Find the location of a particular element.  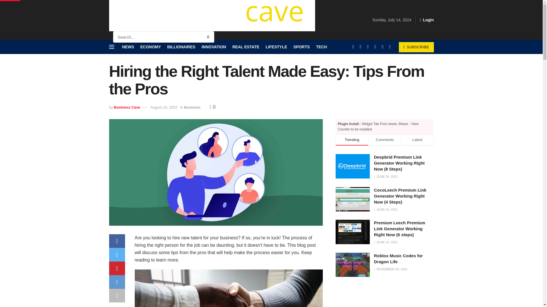

BILLIONAIRES is located at coordinates (181, 47).